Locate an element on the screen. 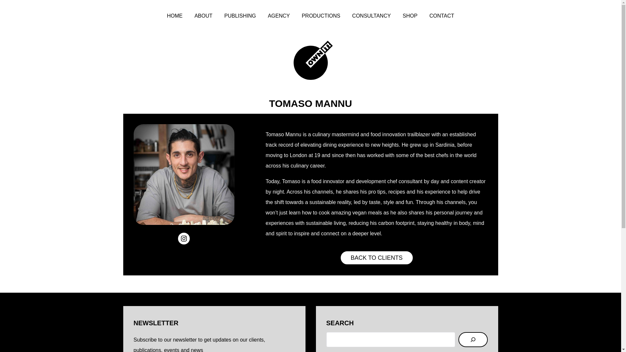 This screenshot has height=352, width=626. ABOUT is located at coordinates (203, 16).